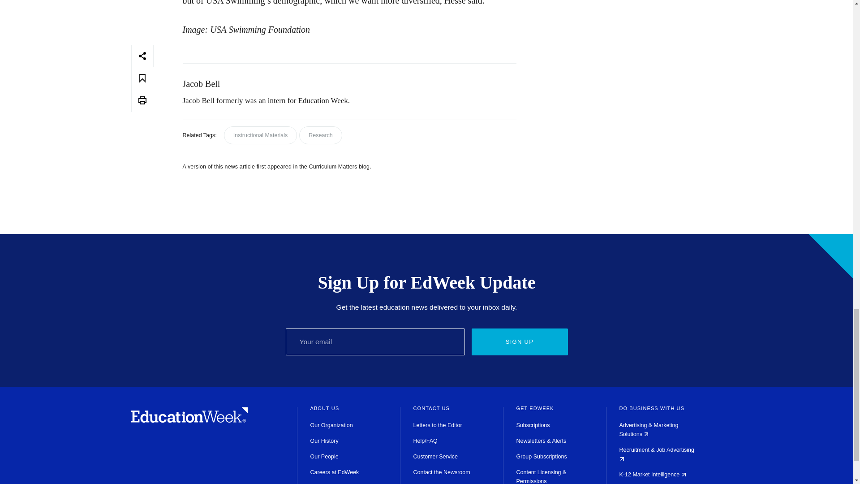 The height and width of the screenshot is (484, 860). Describe the element at coordinates (189, 420) in the screenshot. I see `Homepage` at that location.